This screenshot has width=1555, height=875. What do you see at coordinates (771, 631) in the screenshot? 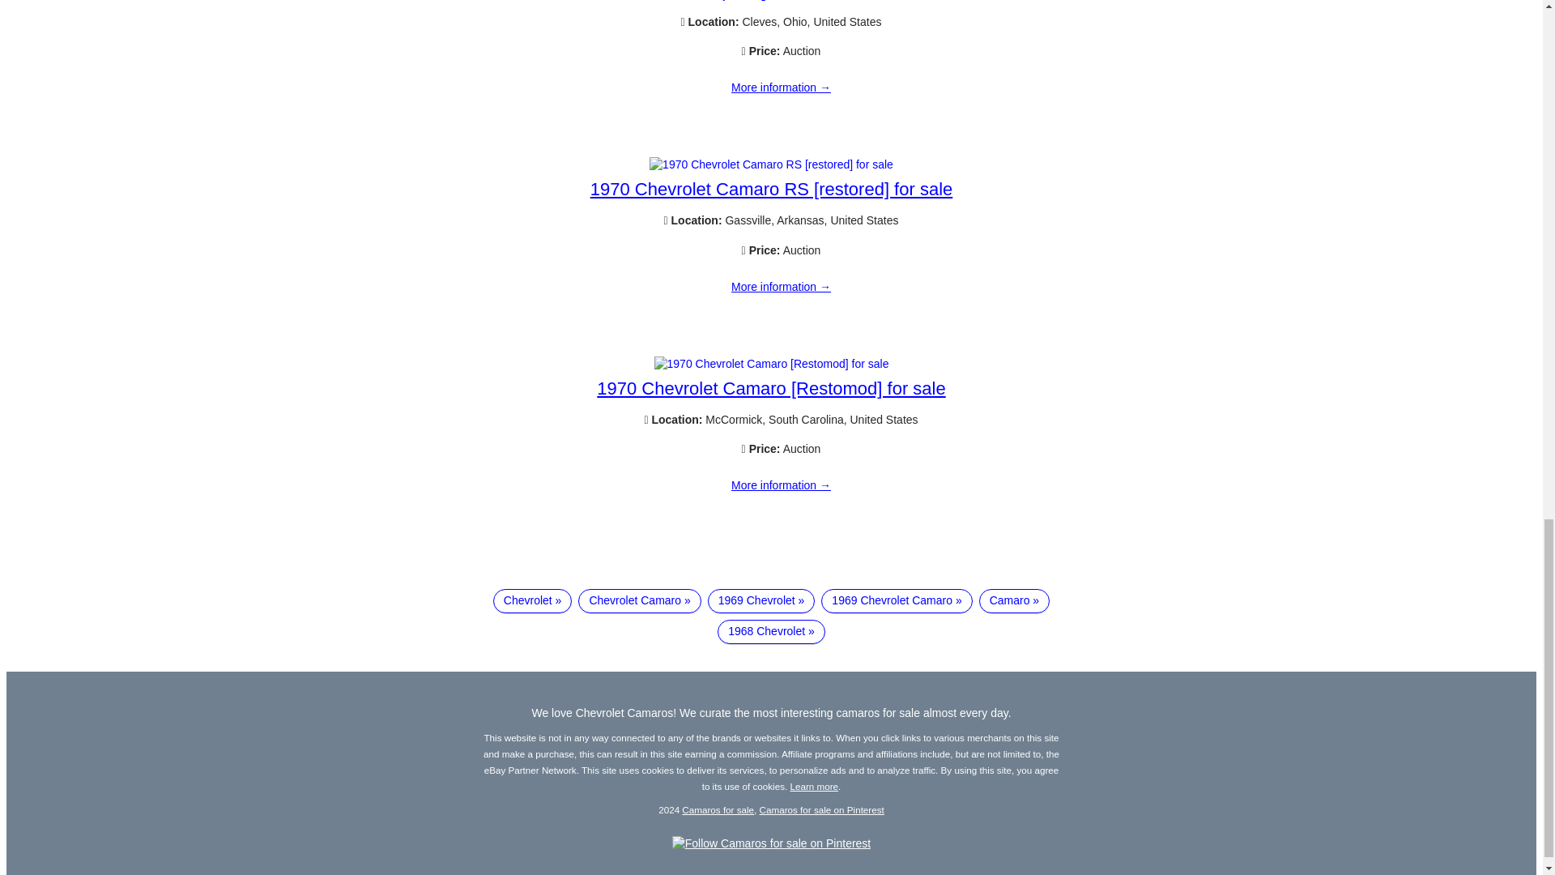
I see `1968 Chevrolet` at bounding box center [771, 631].